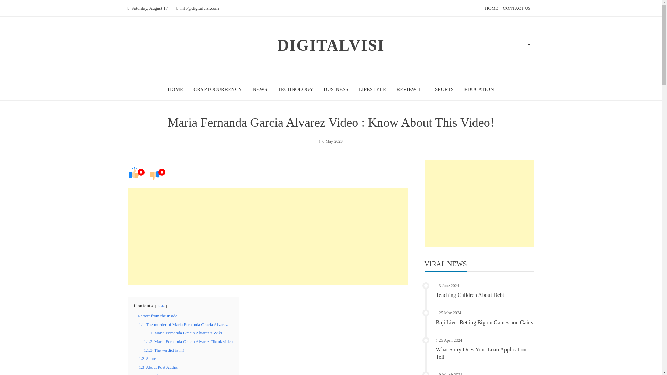 The height and width of the screenshot is (375, 667). What do you see at coordinates (156, 316) in the screenshot?
I see `1 Report from the inside` at bounding box center [156, 316].